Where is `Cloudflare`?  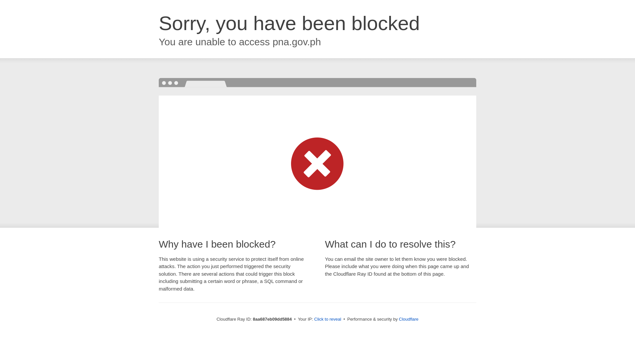
Cloudflare is located at coordinates (408, 319).